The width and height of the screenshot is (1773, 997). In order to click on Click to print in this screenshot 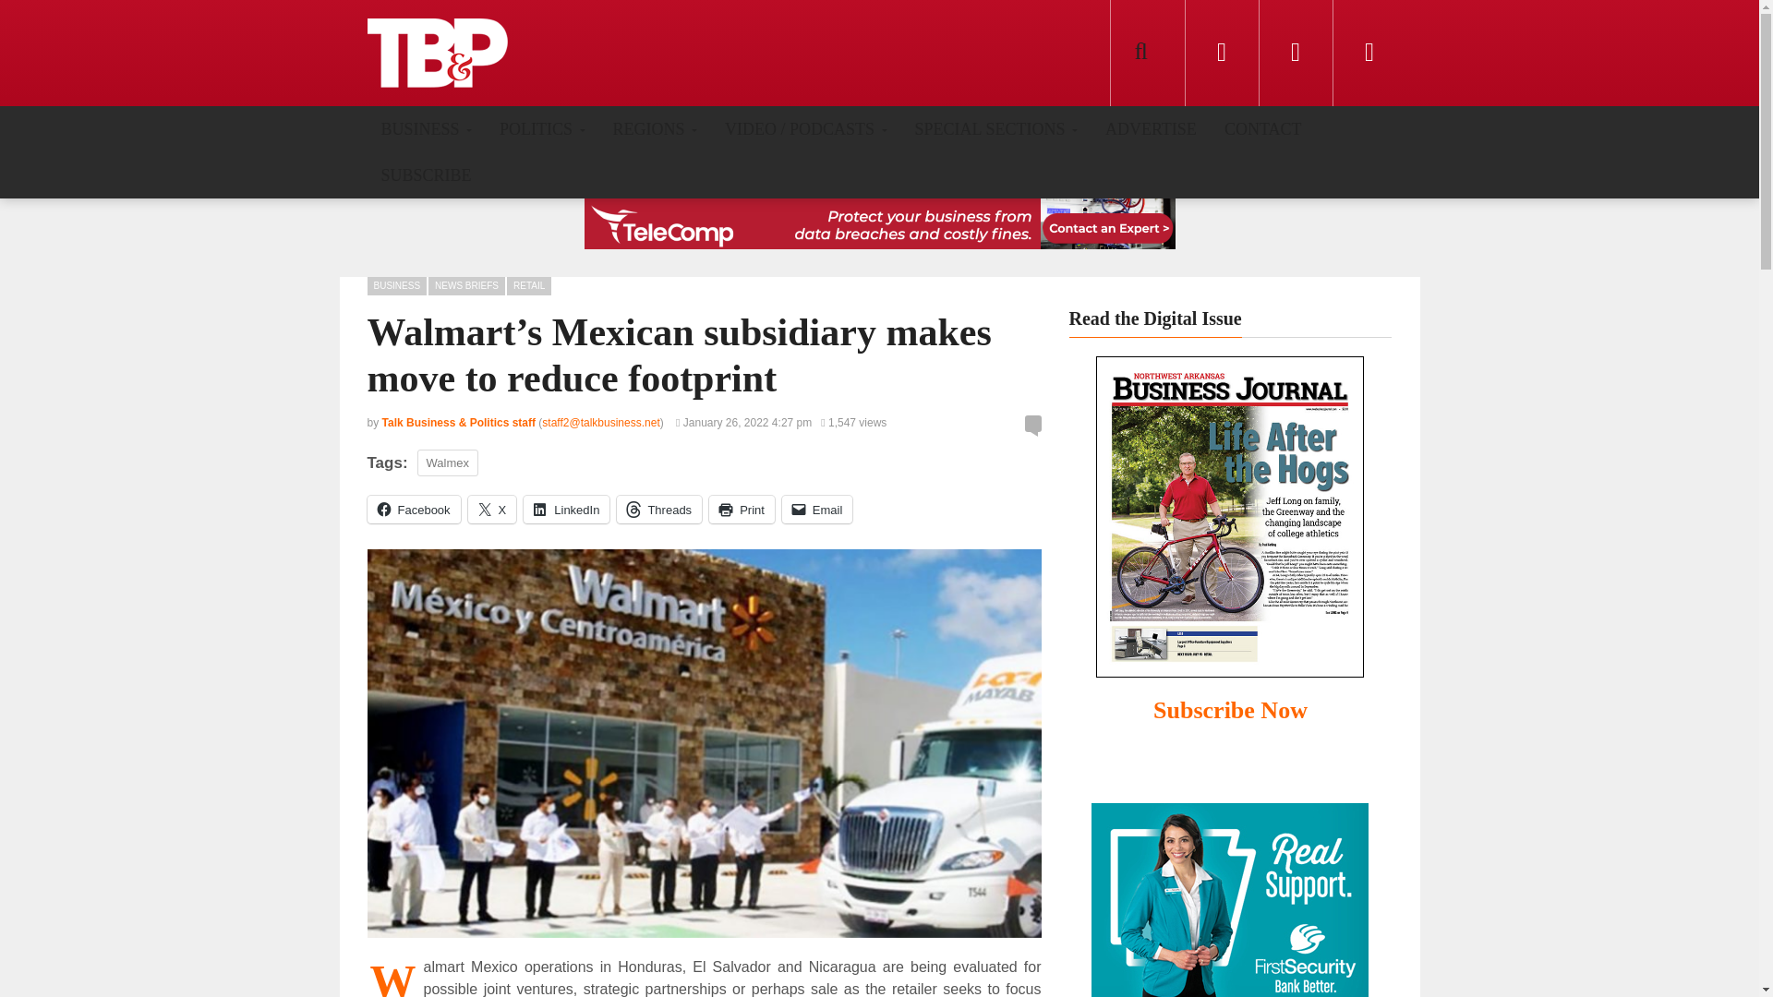, I will do `click(742, 510)`.